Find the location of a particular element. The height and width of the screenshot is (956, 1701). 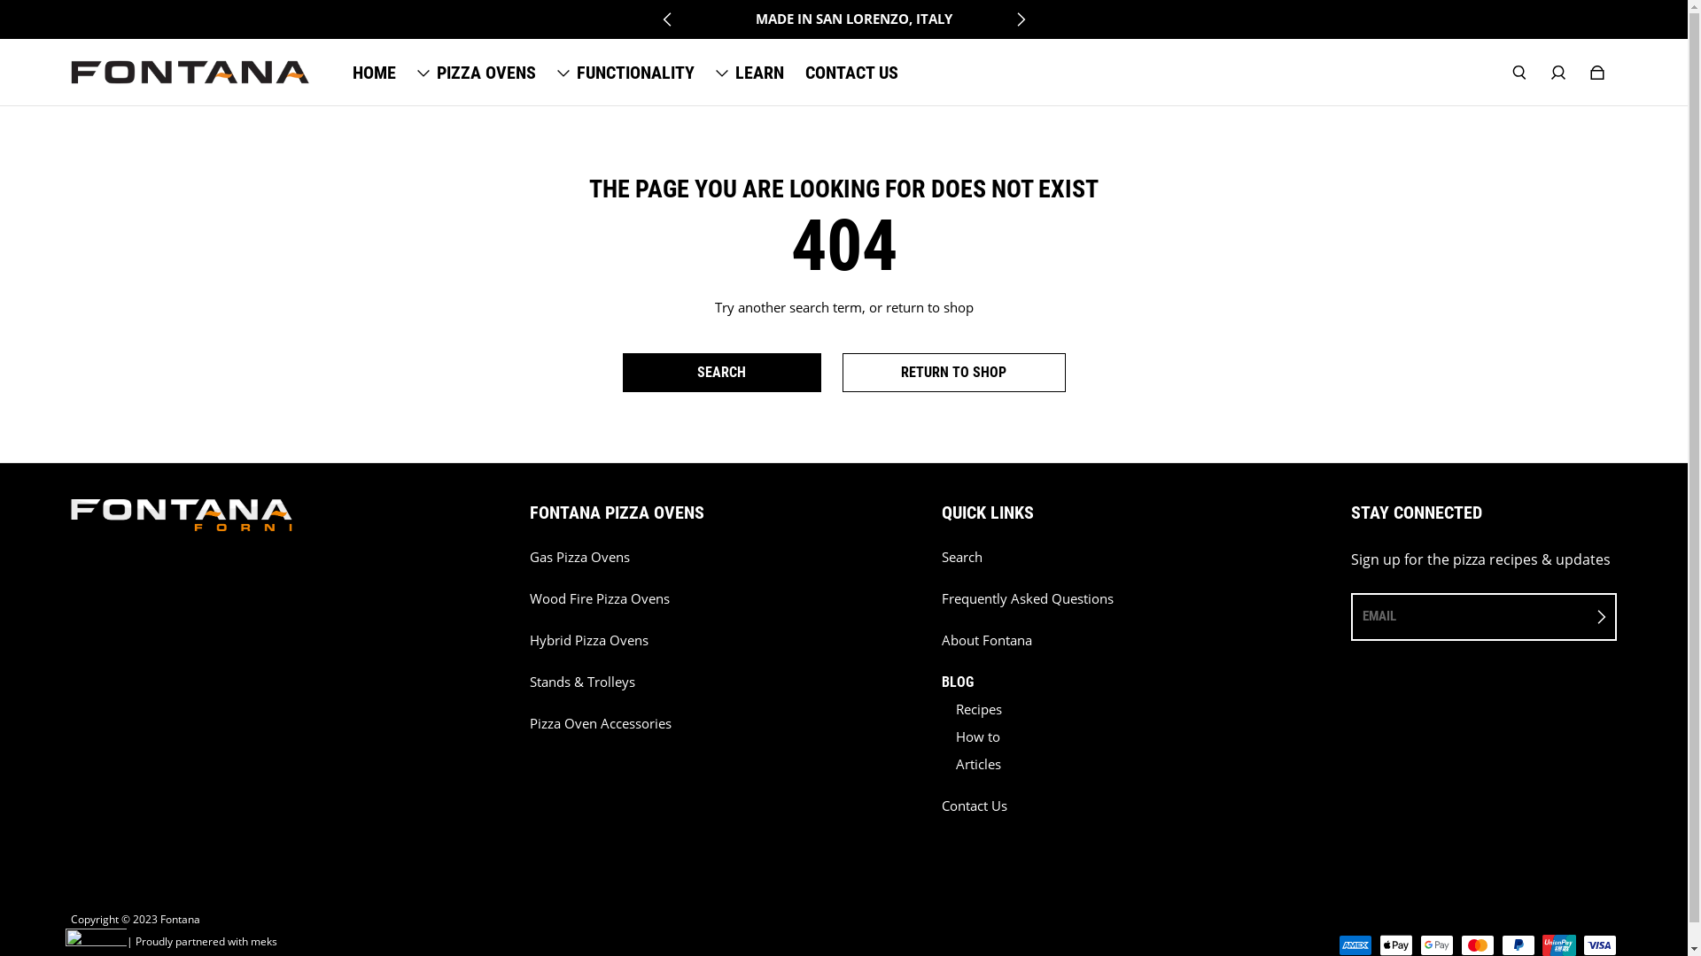

Search is located at coordinates (962, 558).